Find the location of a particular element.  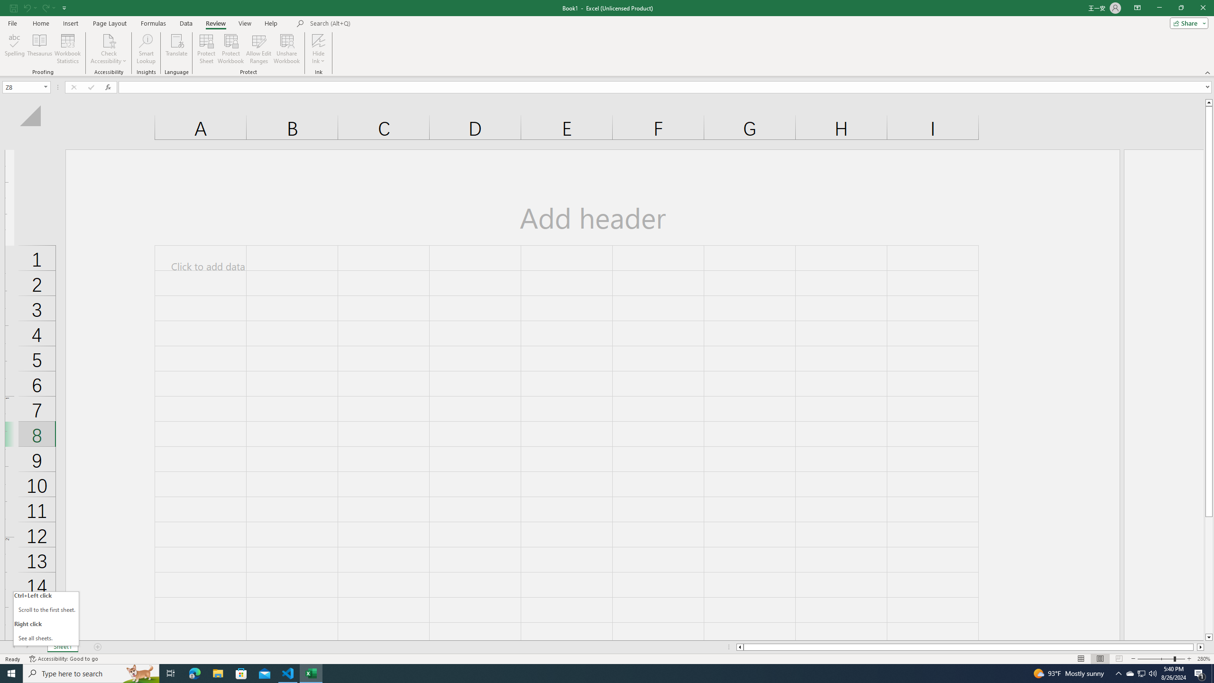

Data is located at coordinates (186, 23).